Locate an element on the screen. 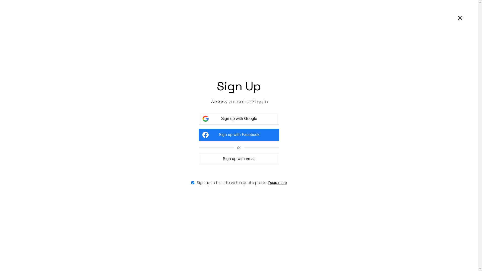 The image size is (482, 271). Read more is located at coordinates (277, 183).